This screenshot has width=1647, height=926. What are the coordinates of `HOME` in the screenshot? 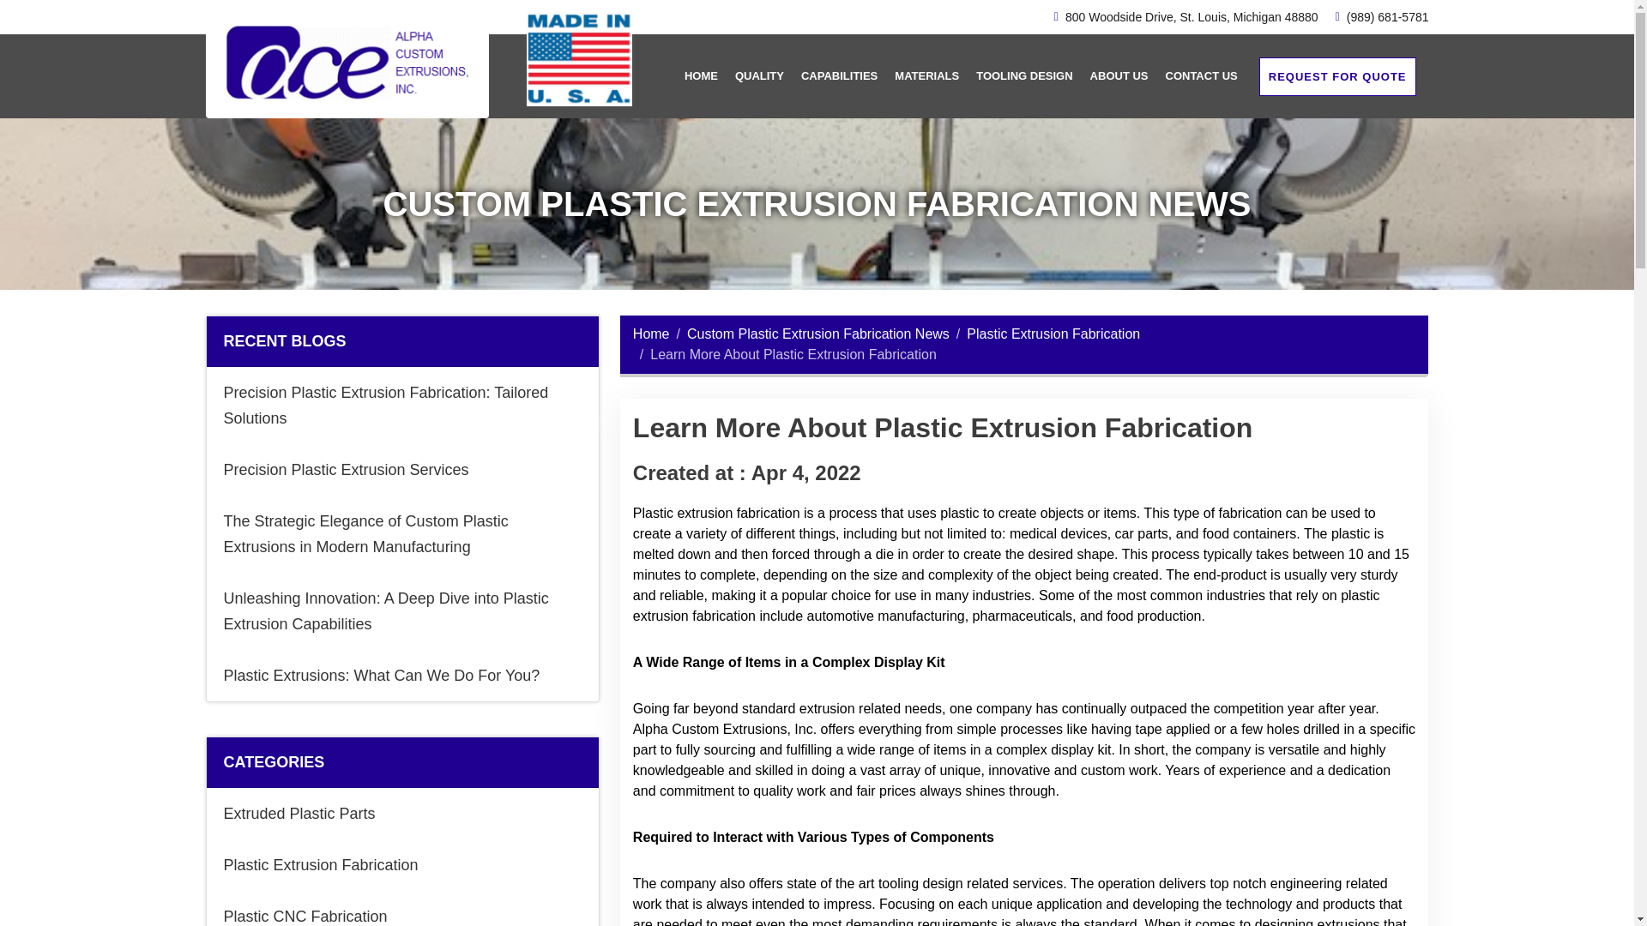 It's located at (701, 76).